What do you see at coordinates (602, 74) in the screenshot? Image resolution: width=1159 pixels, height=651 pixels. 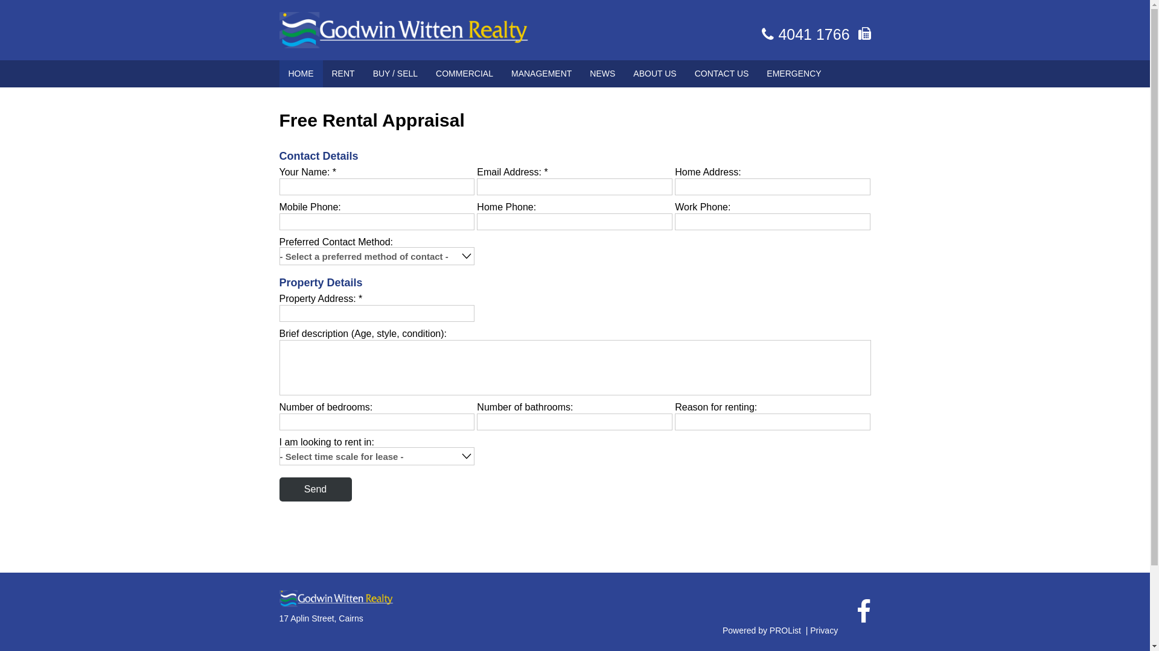 I see `NEWS` at bounding box center [602, 74].